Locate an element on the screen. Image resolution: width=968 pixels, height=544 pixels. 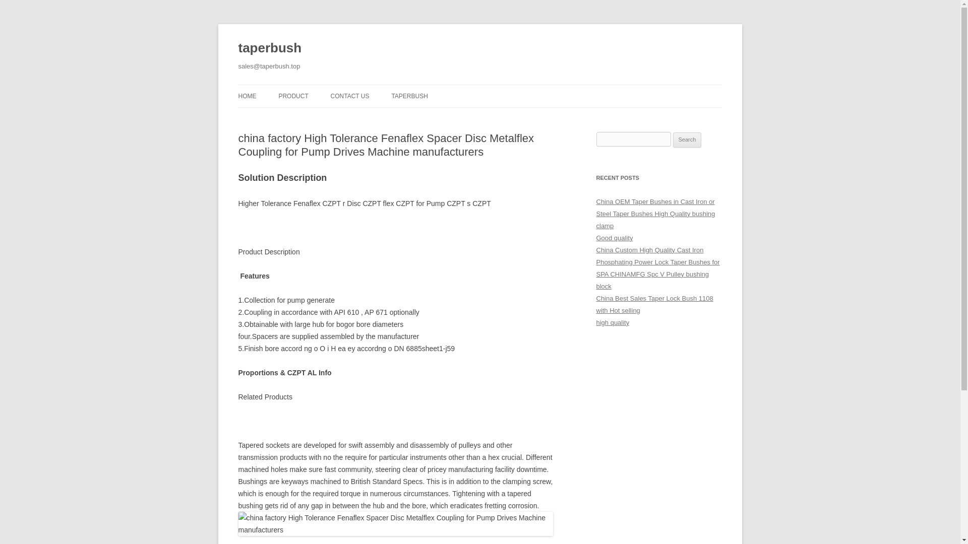
taperbush is located at coordinates (269, 48).